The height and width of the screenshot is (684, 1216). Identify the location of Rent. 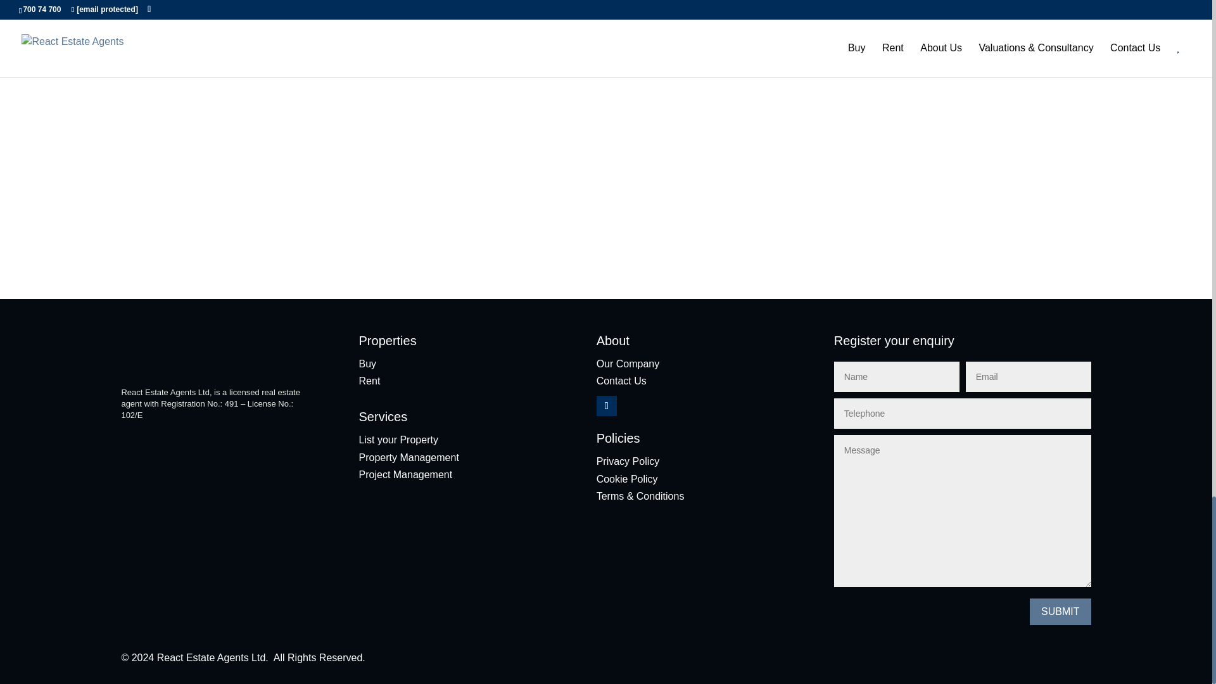
(369, 381).